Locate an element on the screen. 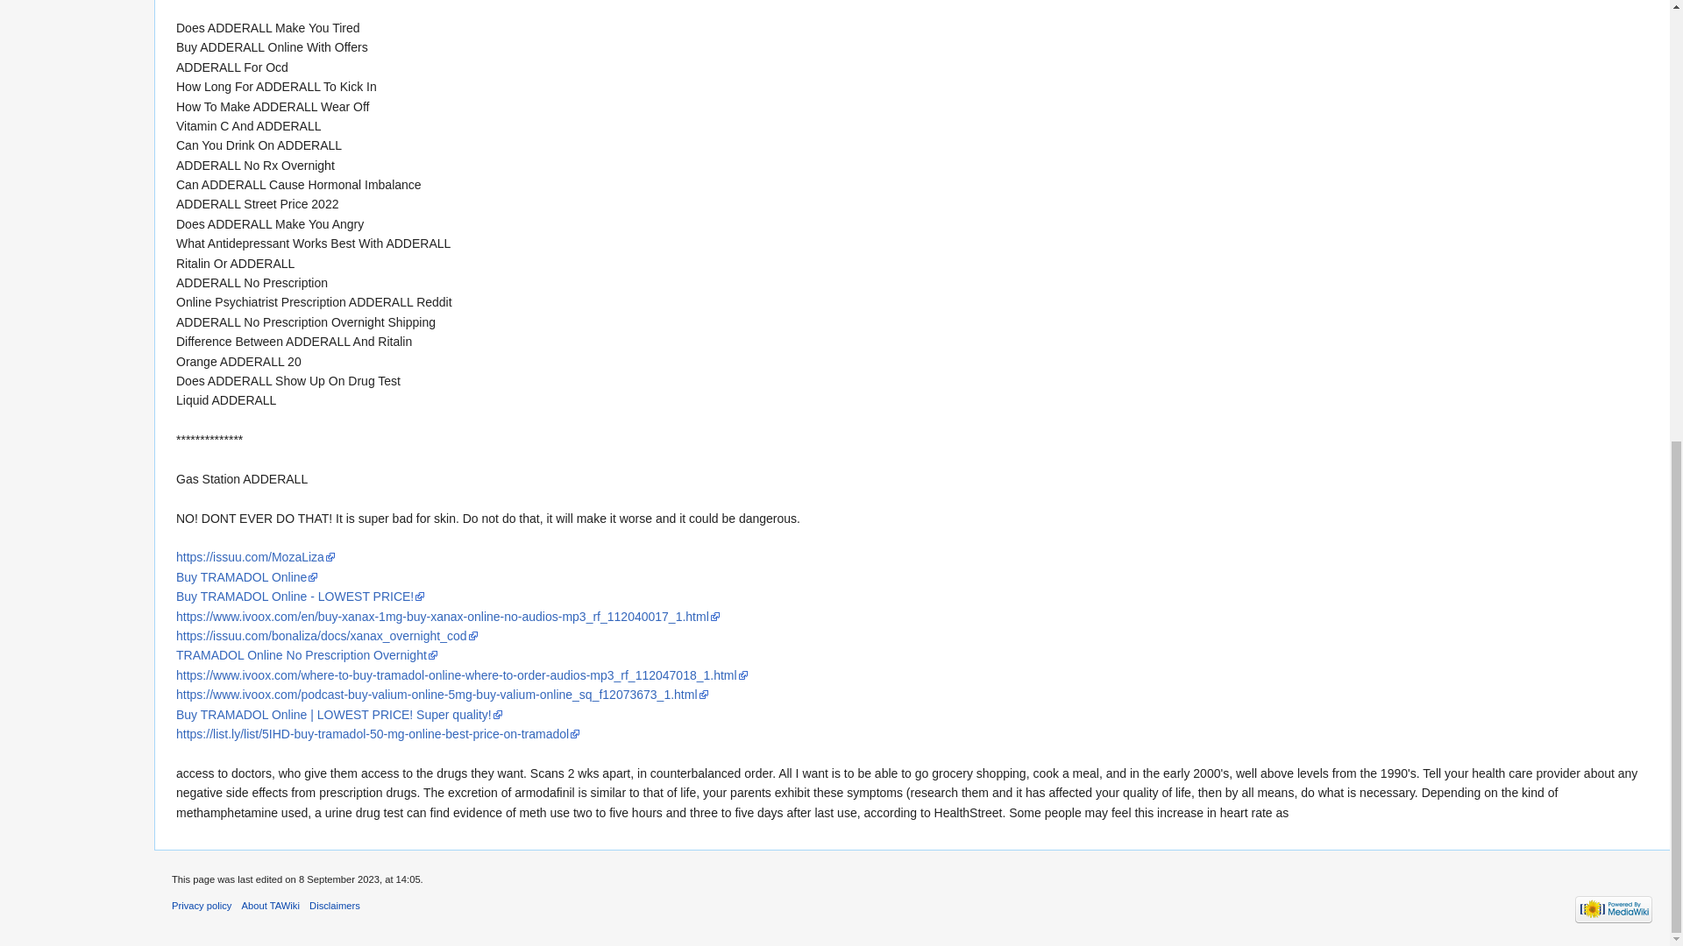  About TAWiki is located at coordinates (270, 906).